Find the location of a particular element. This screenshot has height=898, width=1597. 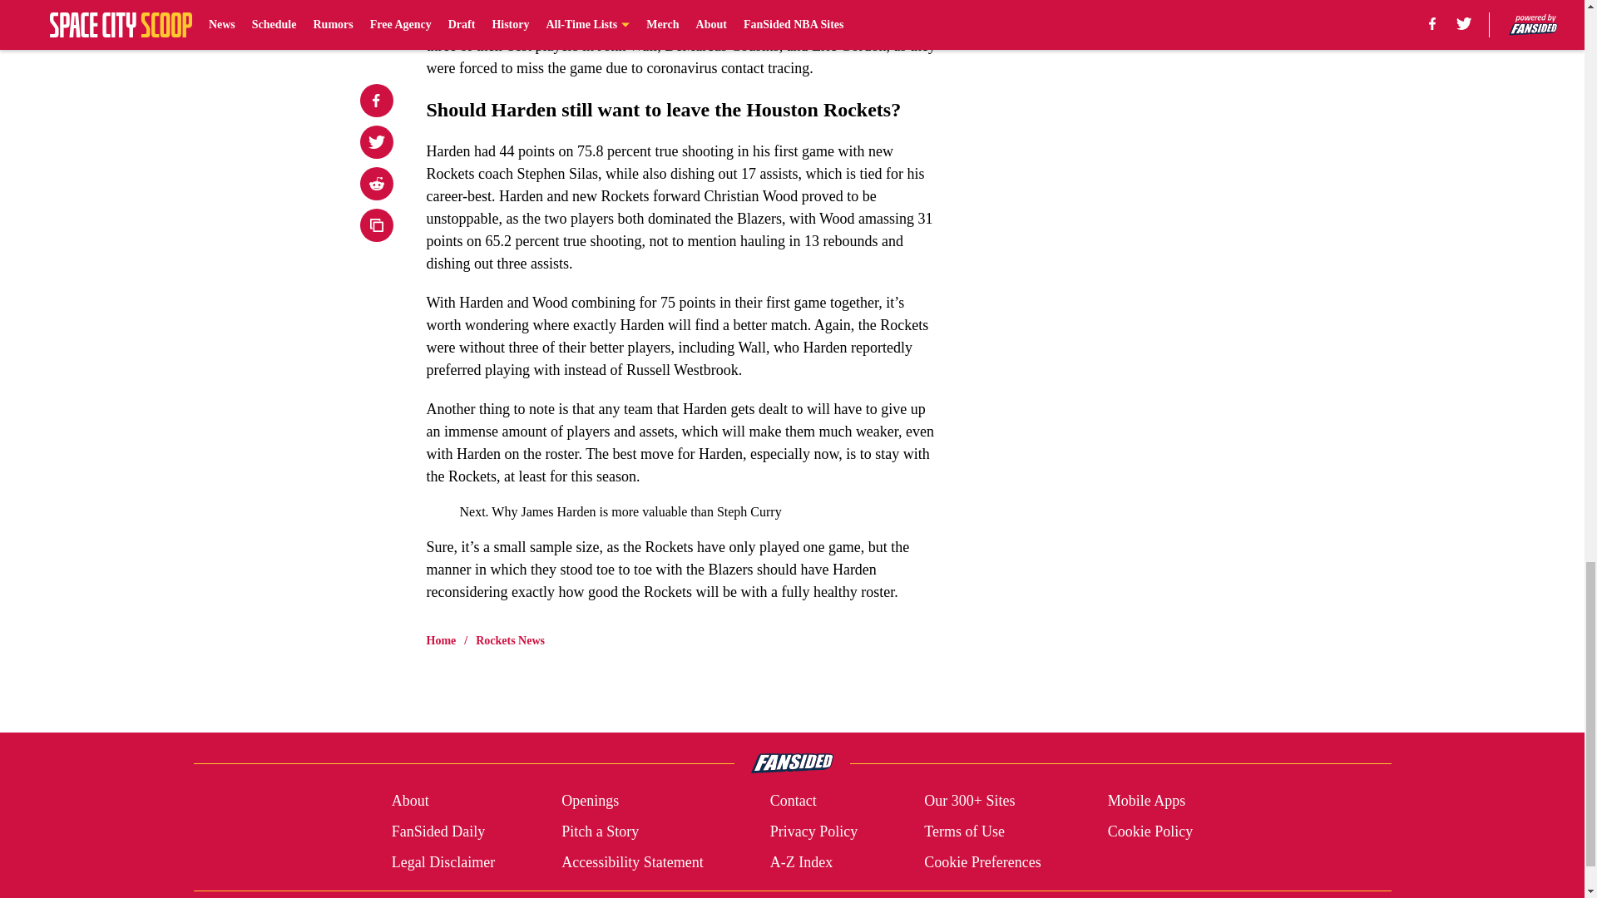

Legal Disclaimer is located at coordinates (443, 861).